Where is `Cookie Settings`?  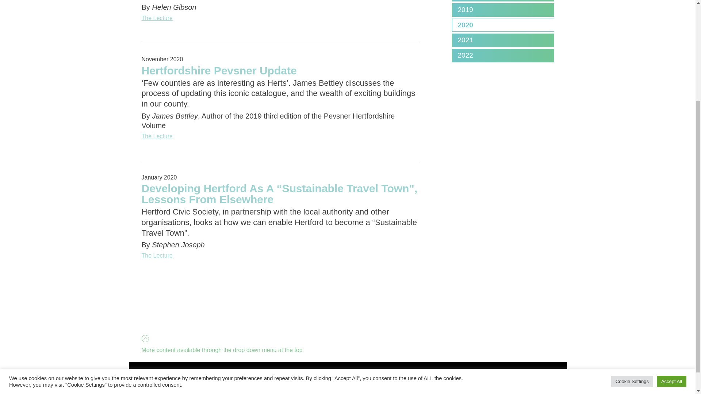
Cookie Settings is located at coordinates (632, 242).